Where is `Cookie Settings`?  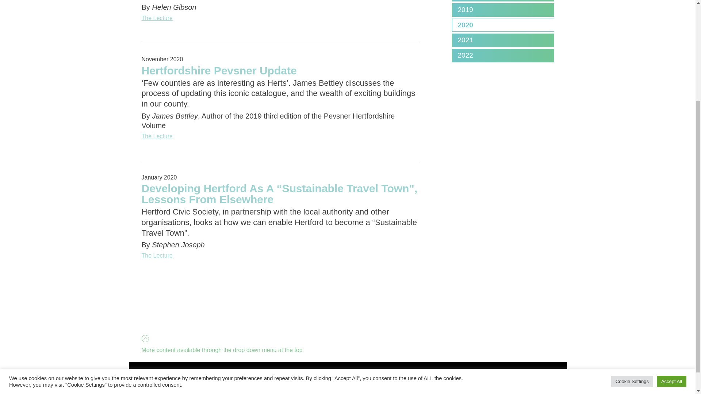
Cookie Settings is located at coordinates (632, 242).